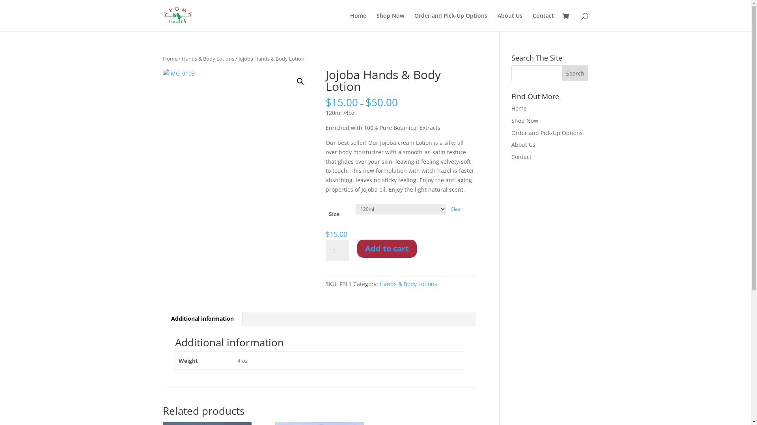 The image size is (757, 425). I want to click on Add to cart, so click(387, 249).